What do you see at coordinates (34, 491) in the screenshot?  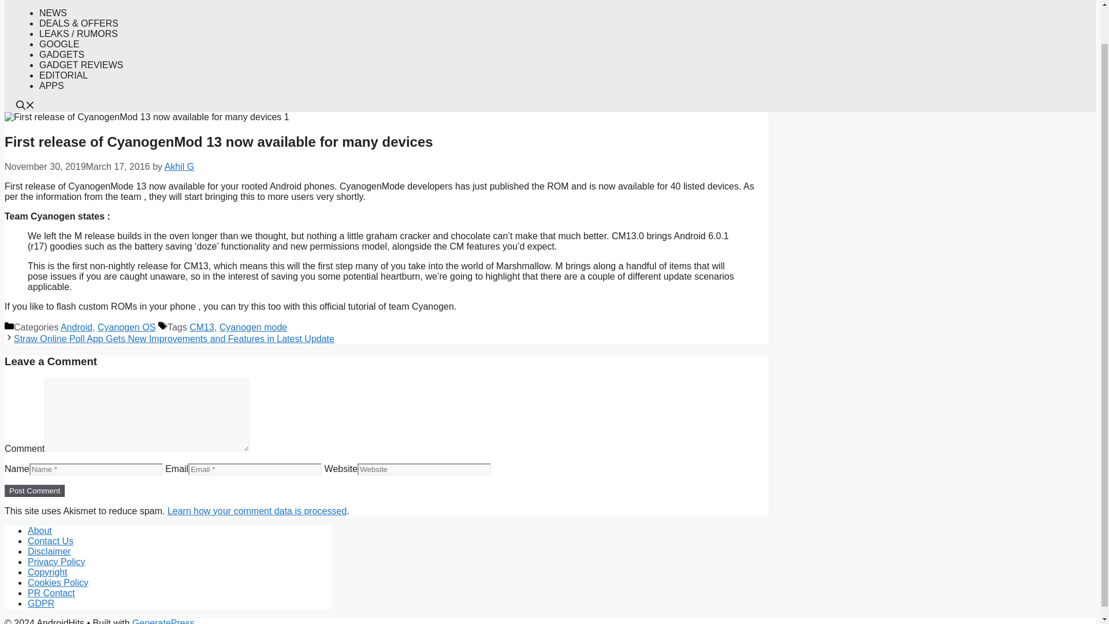 I see `Post Comment` at bounding box center [34, 491].